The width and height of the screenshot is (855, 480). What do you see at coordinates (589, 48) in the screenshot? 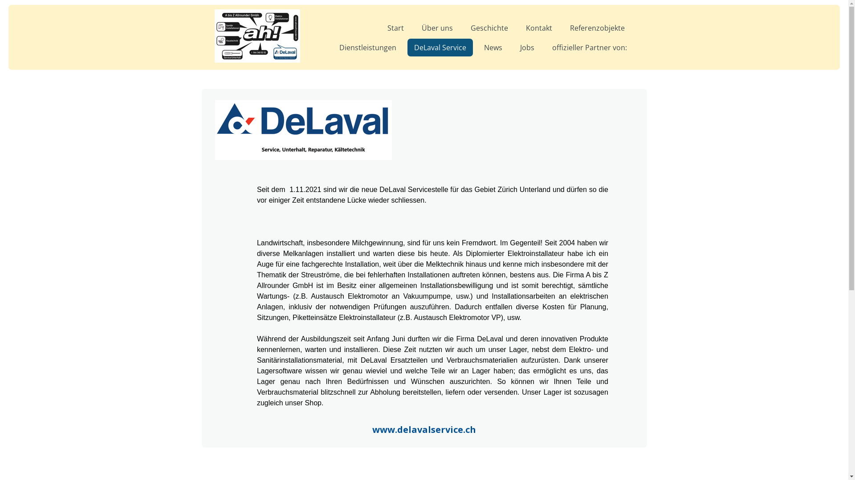
I see `offizieller Partner von:` at bounding box center [589, 48].